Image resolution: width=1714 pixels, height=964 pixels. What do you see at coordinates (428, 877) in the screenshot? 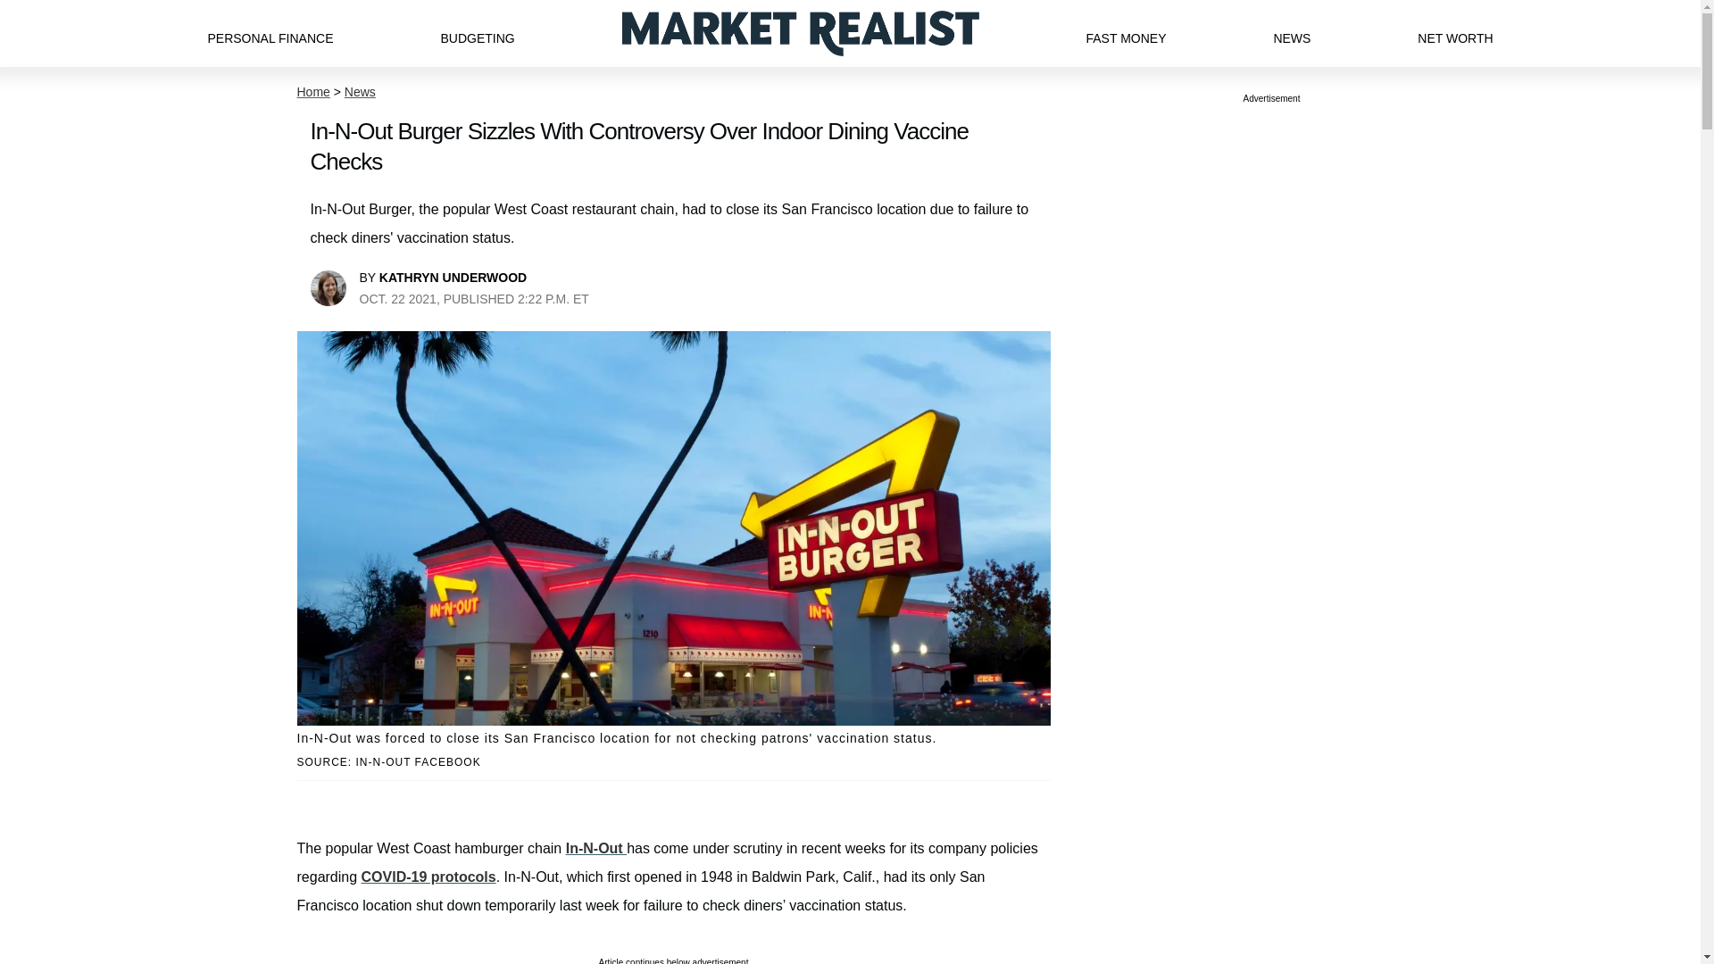
I see `COVID-19 protocols` at bounding box center [428, 877].